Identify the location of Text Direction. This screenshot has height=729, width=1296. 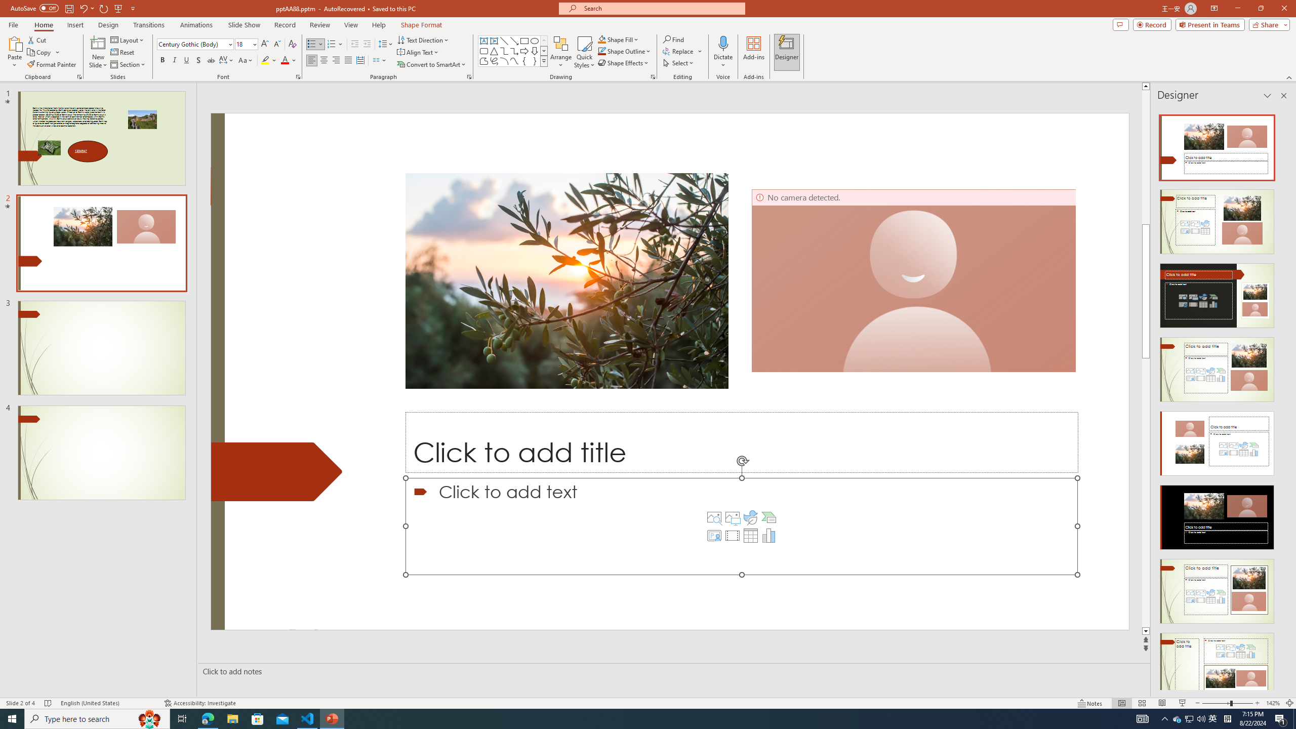
(423, 39).